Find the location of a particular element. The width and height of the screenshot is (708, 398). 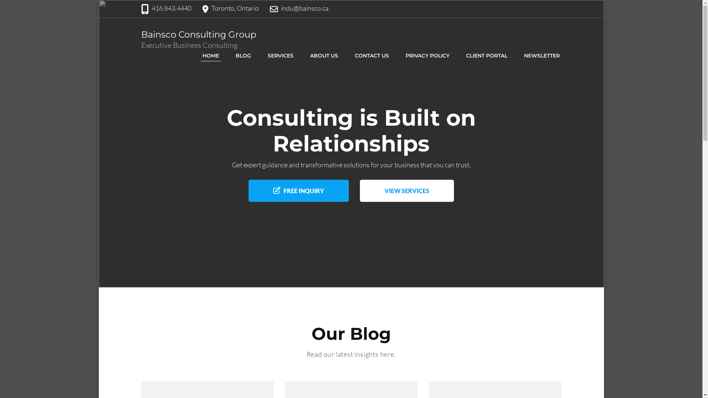

ABOUT US is located at coordinates (324, 56).